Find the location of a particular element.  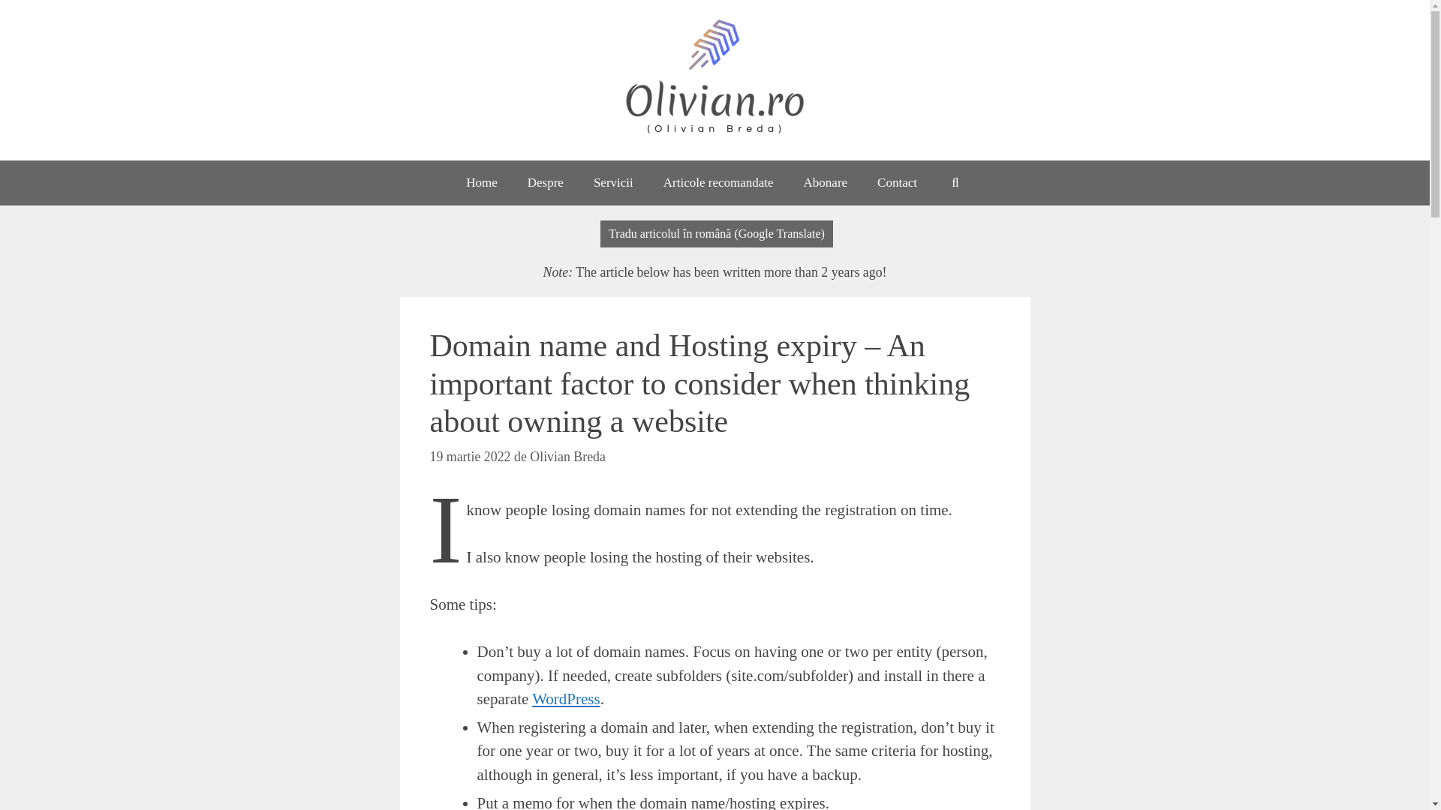

WordPress is located at coordinates (565, 699).